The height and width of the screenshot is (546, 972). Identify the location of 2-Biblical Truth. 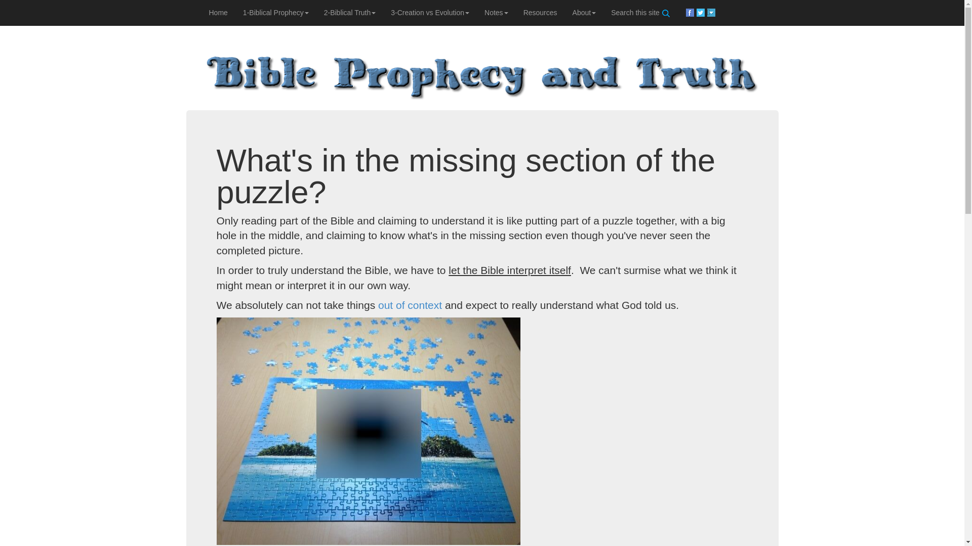
(350, 12).